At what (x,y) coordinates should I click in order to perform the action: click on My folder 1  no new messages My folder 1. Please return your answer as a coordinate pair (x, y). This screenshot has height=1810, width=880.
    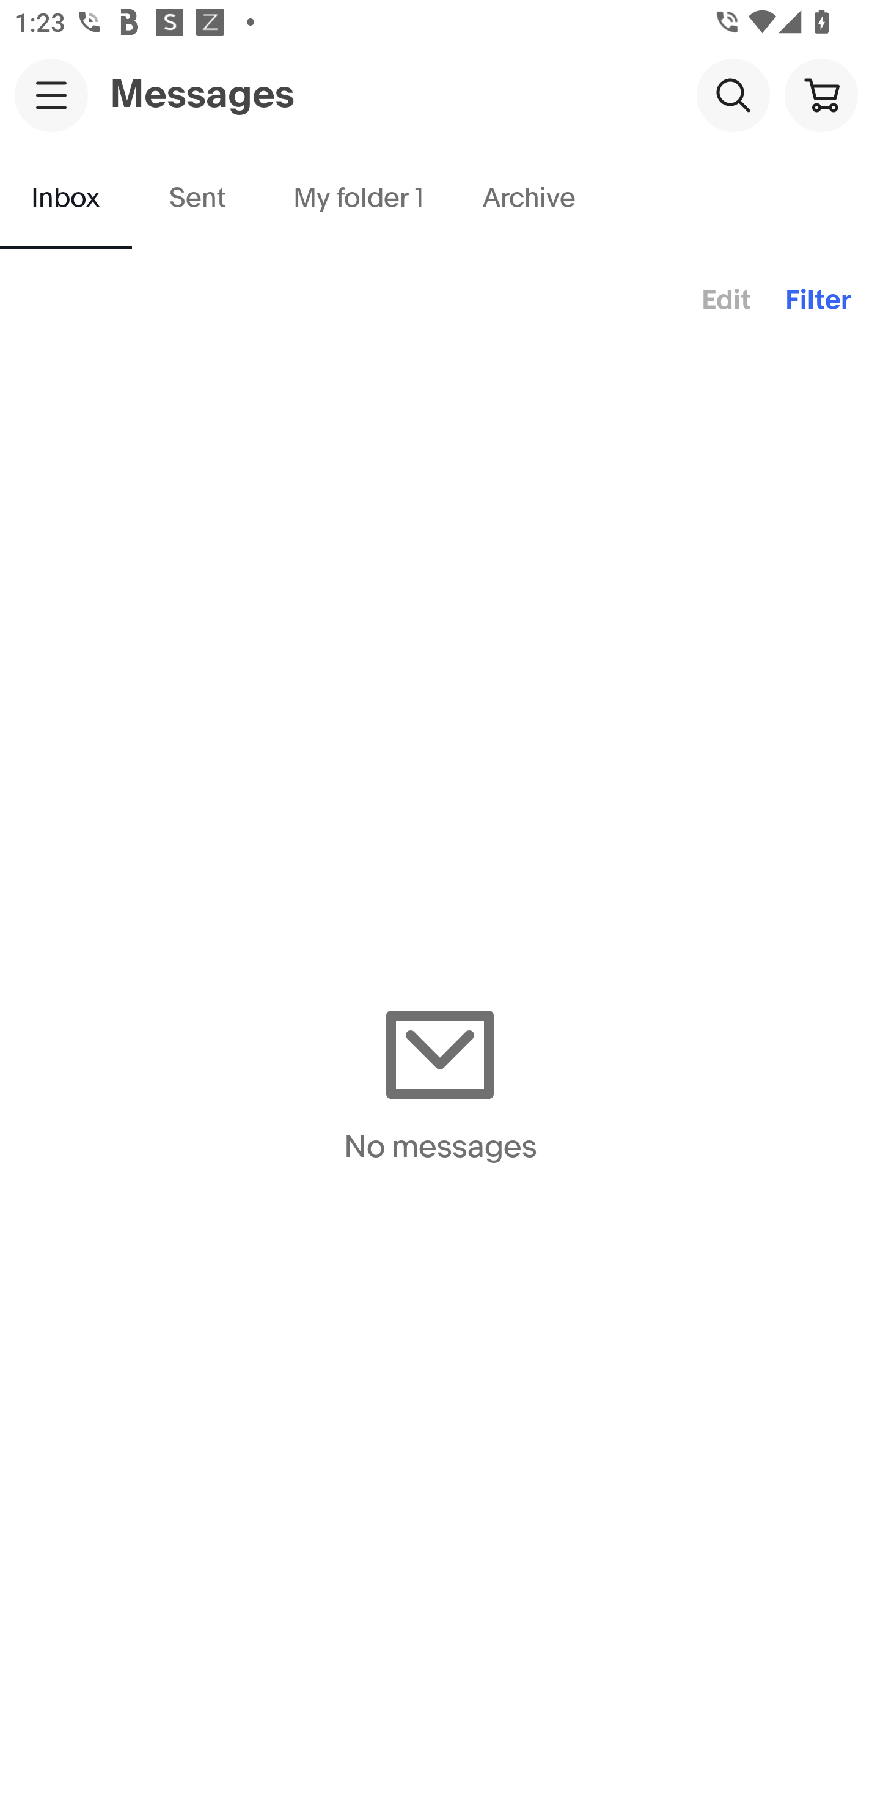
    Looking at the image, I should click on (358, 198).